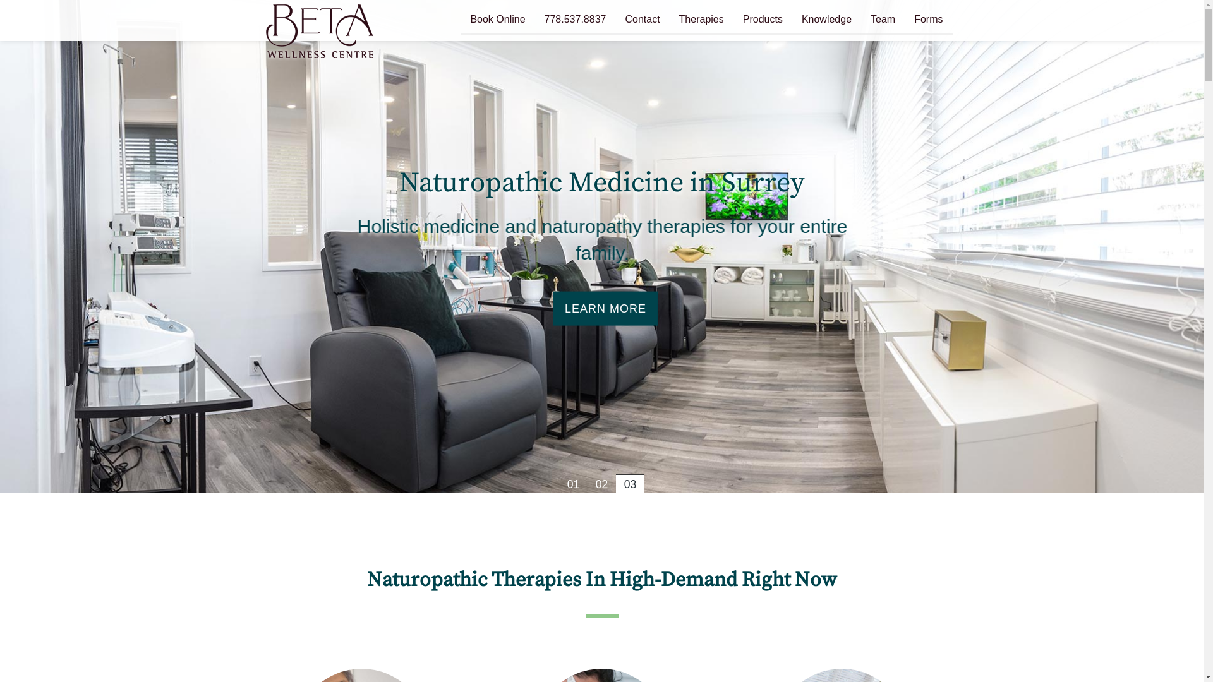 The image size is (1213, 682). What do you see at coordinates (631, 483) in the screenshot?
I see `03` at bounding box center [631, 483].